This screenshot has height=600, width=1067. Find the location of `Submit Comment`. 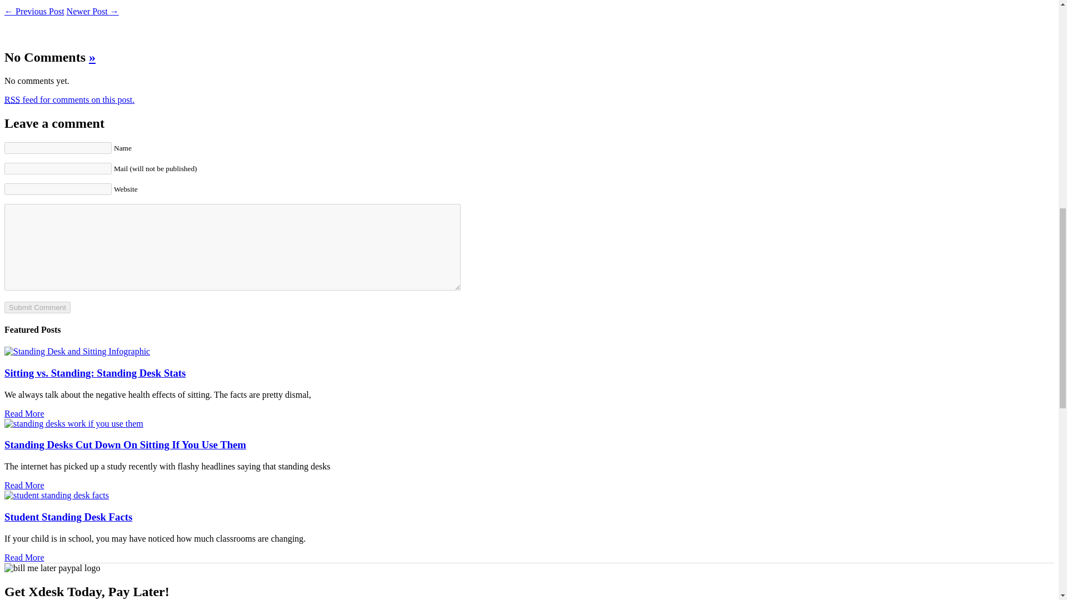

Submit Comment is located at coordinates (37, 307).